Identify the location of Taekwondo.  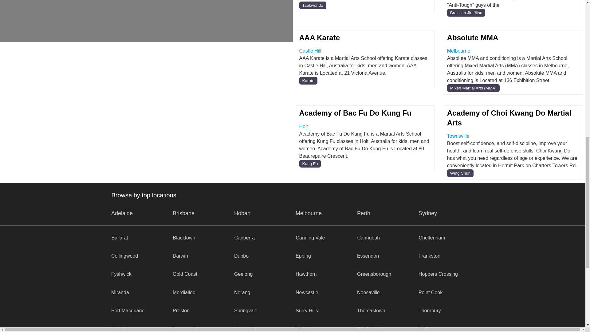
(313, 6).